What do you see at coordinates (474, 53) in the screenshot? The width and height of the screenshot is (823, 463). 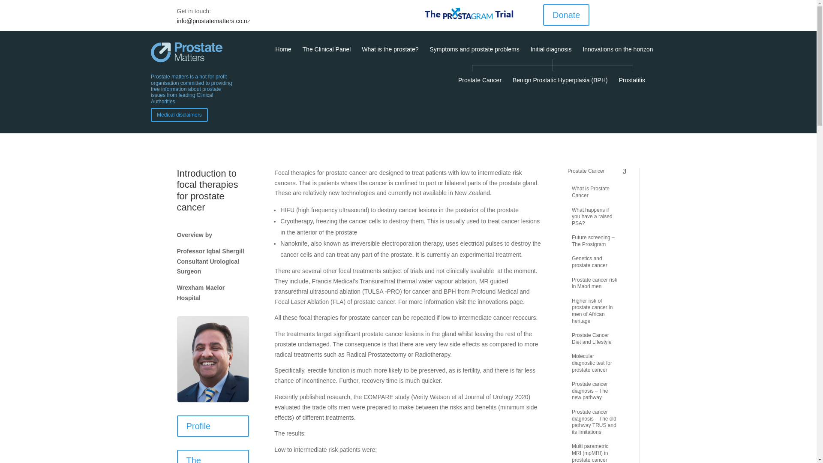 I see `Symptoms and prostate problems` at bounding box center [474, 53].